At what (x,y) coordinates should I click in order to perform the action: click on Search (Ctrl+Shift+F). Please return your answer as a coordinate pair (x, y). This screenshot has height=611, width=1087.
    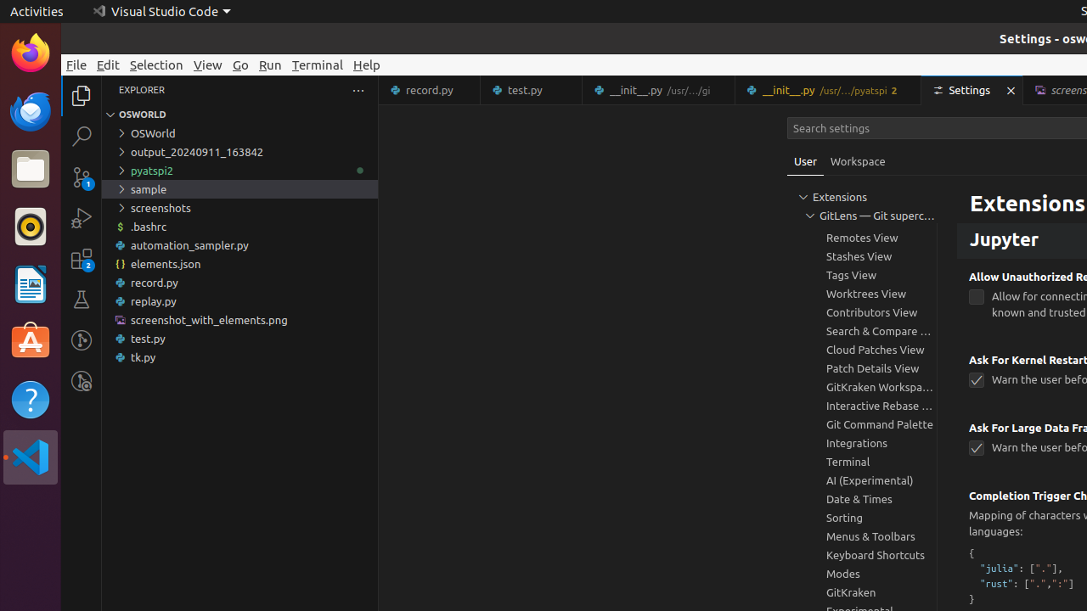
    Looking at the image, I should click on (82, 136).